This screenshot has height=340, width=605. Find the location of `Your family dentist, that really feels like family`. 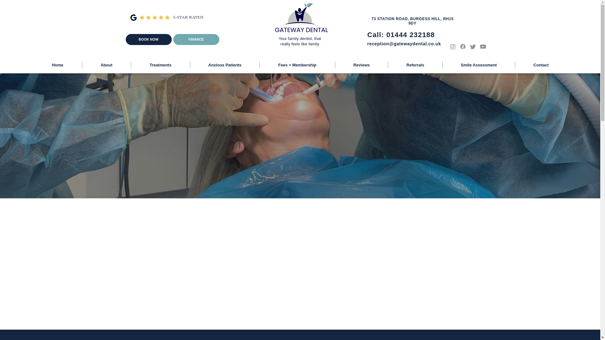

Your family dentist, that really feels like family is located at coordinates (300, 41).